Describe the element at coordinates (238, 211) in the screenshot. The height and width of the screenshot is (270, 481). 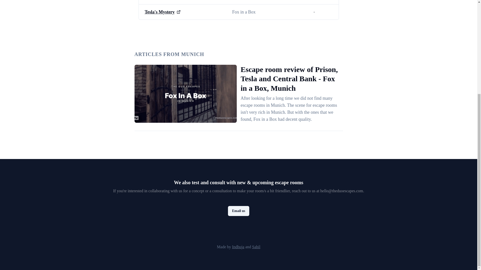
I see `Email us` at that location.